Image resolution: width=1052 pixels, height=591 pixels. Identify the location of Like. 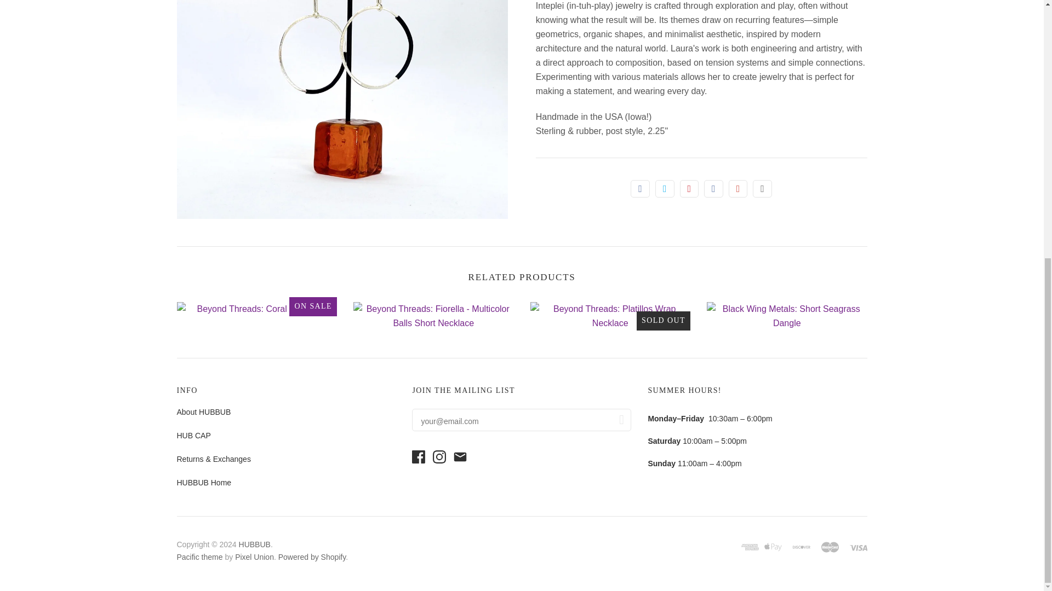
(640, 188).